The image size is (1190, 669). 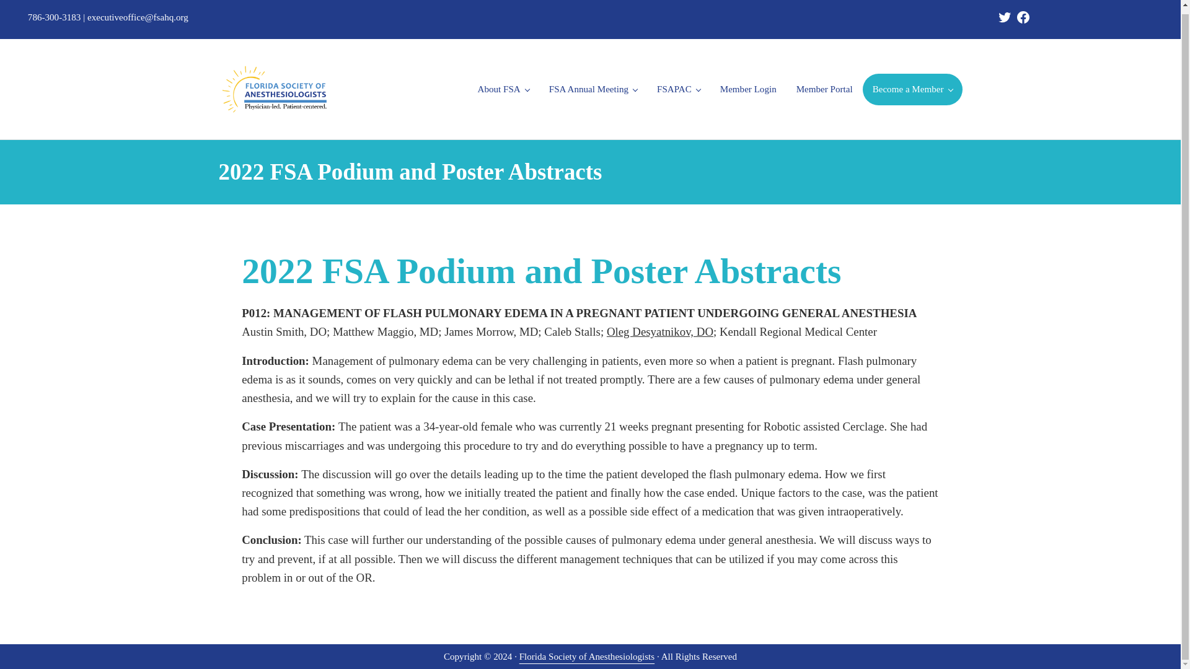 What do you see at coordinates (1004, 17) in the screenshot?
I see `Twitter` at bounding box center [1004, 17].